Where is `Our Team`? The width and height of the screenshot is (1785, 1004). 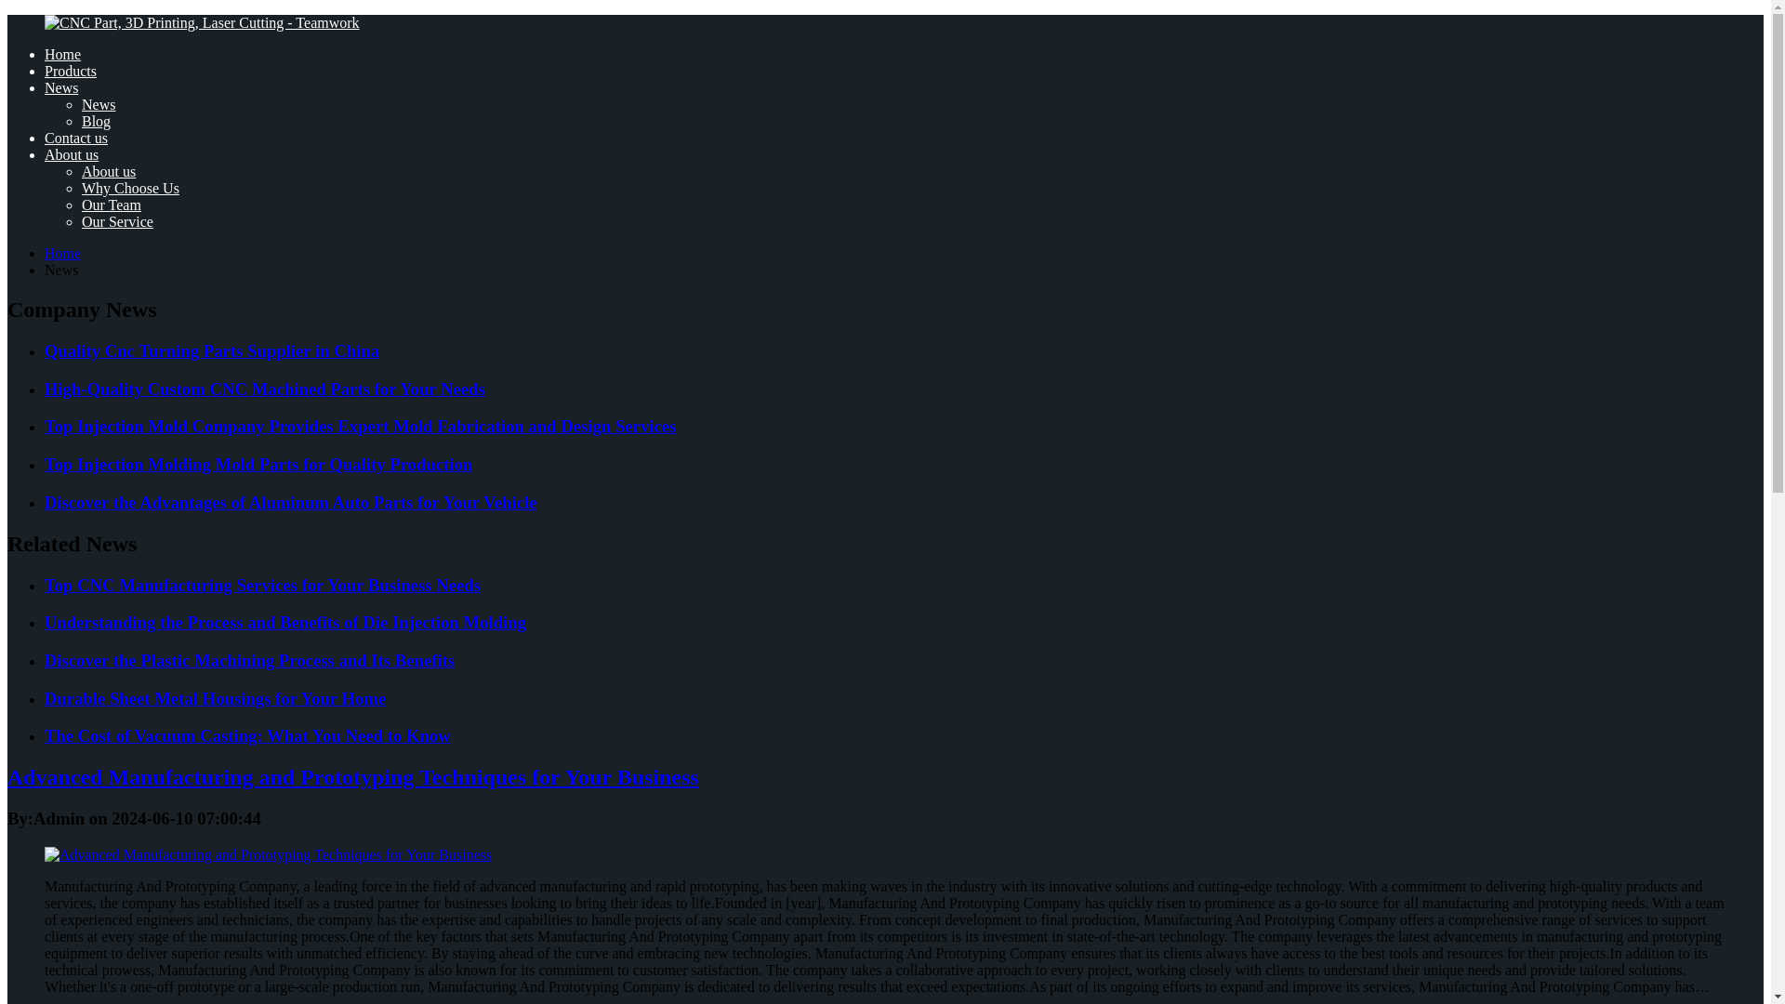
Our Team is located at coordinates (112, 205).